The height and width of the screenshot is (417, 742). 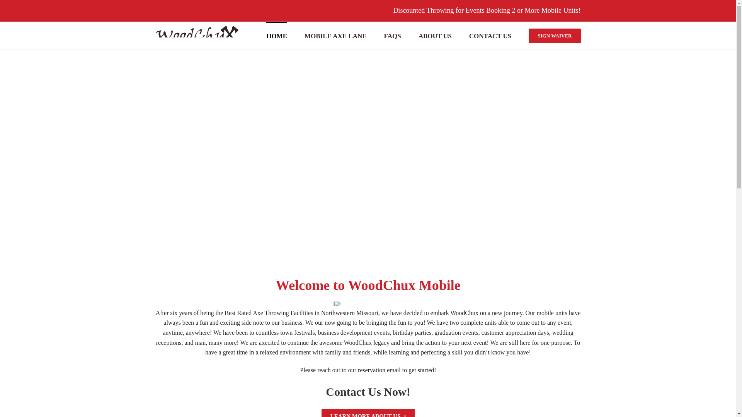 I want to click on ABOUT US, so click(x=435, y=36).